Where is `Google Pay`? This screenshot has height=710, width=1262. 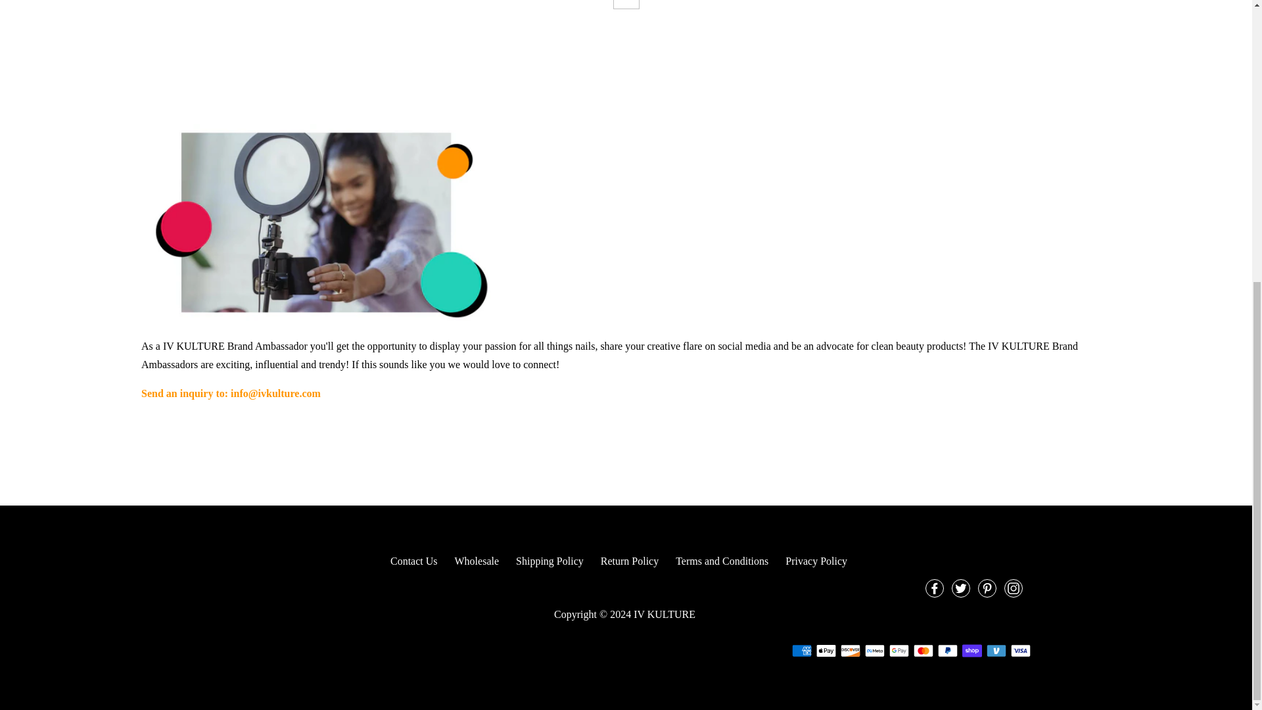 Google Pay is located at coordinates (898, 651).